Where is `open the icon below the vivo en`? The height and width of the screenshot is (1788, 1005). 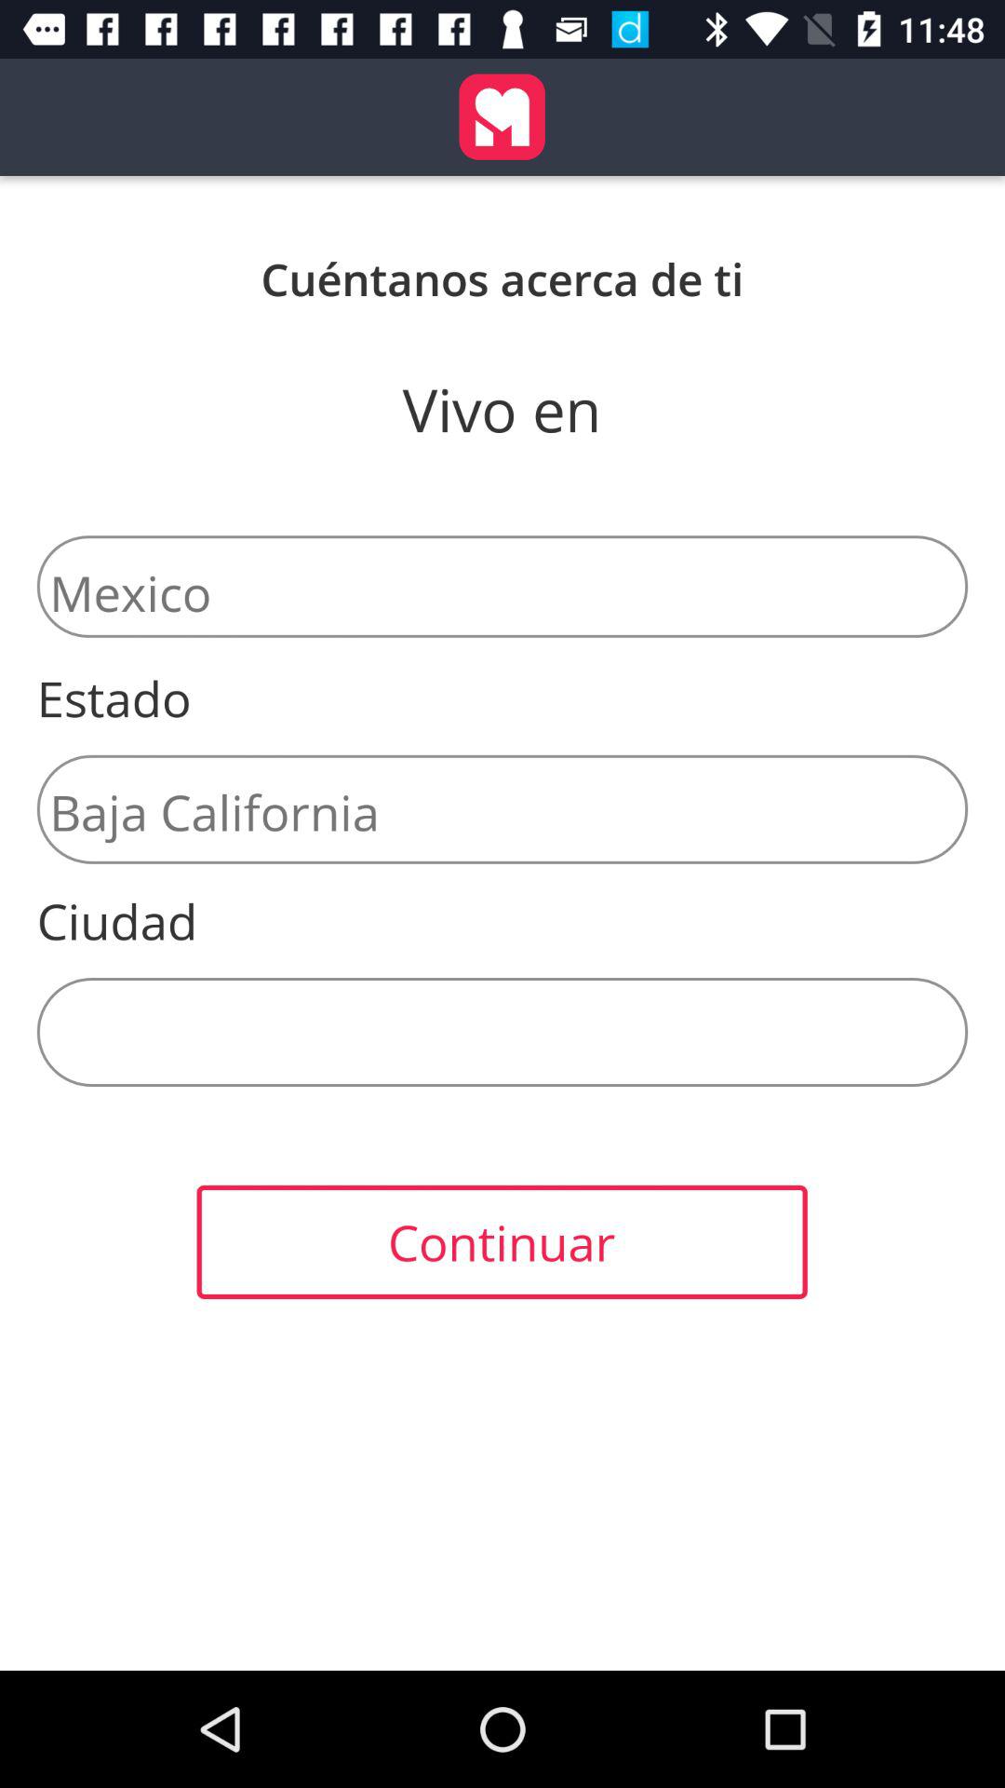 open the icon below the vivo en is located at coordinates (502, 587).